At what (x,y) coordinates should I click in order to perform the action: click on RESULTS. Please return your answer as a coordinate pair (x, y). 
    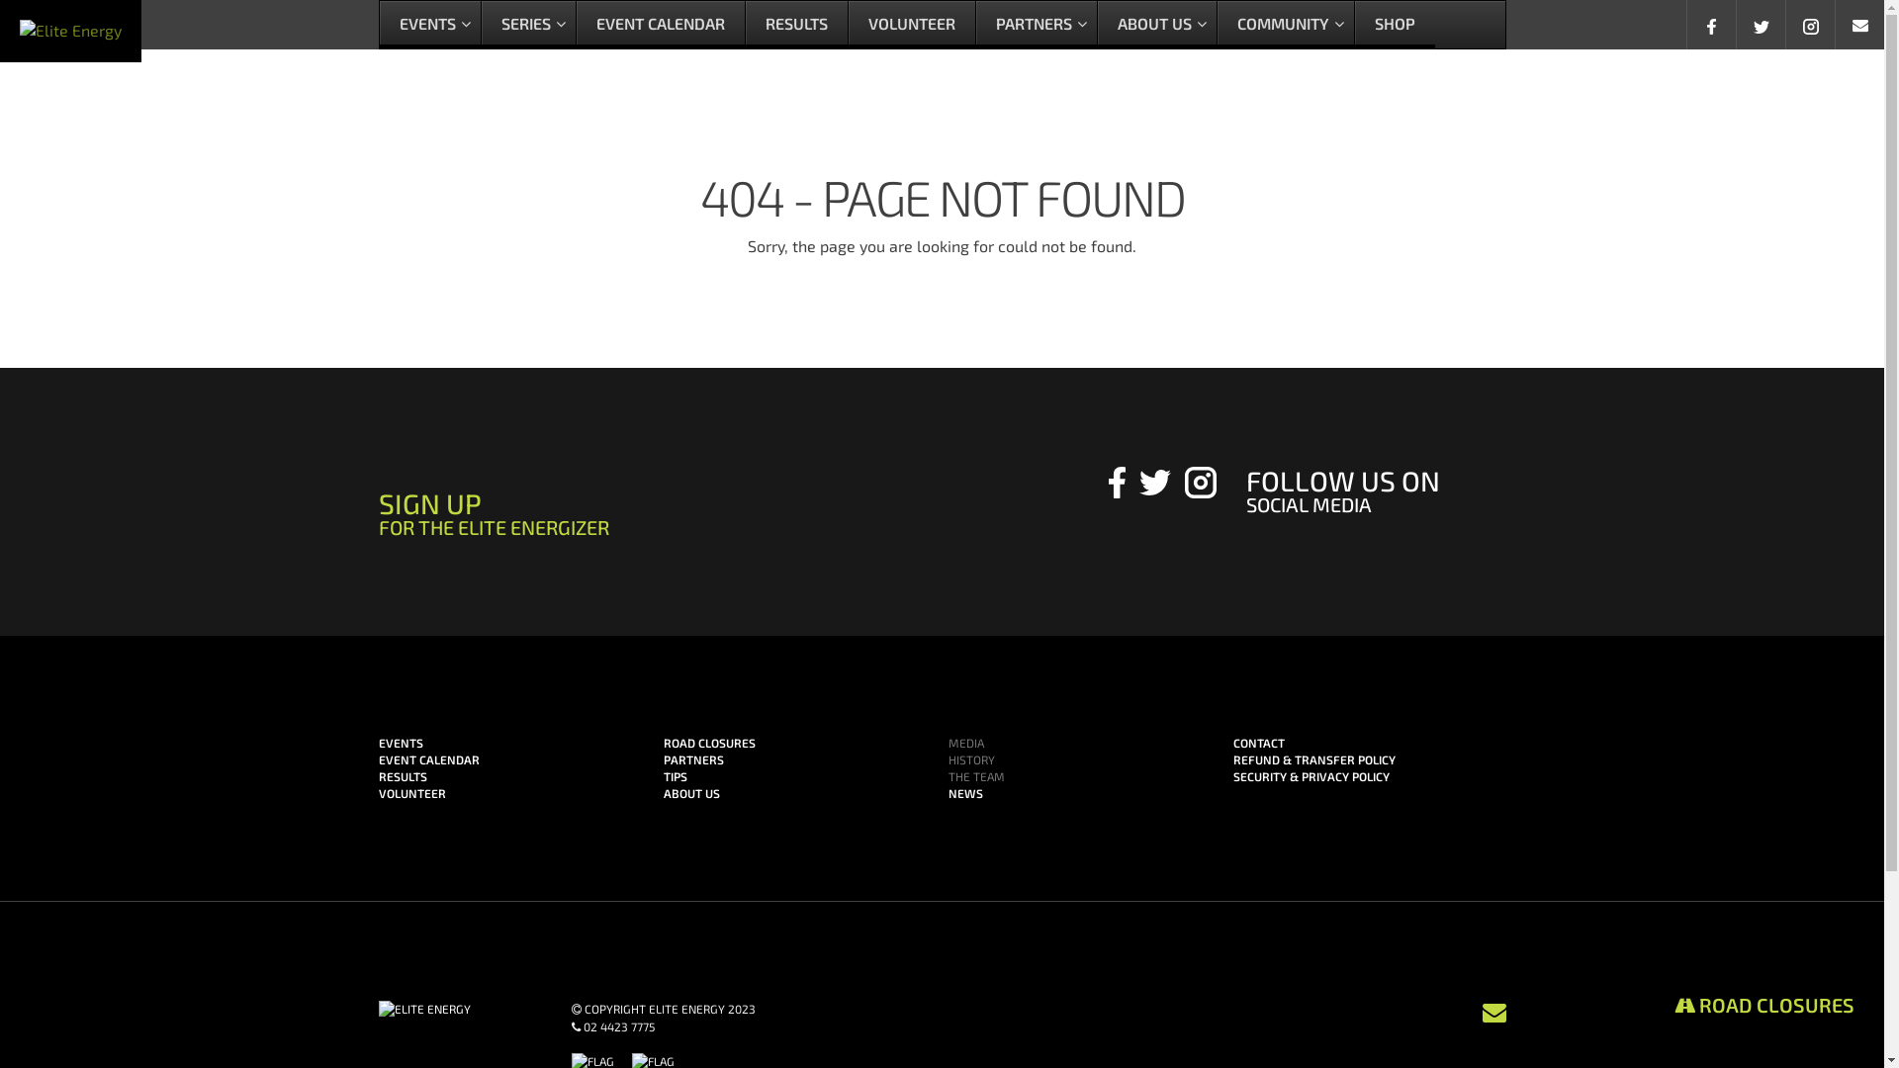
    Looking at the image, I should click on (402, 776).